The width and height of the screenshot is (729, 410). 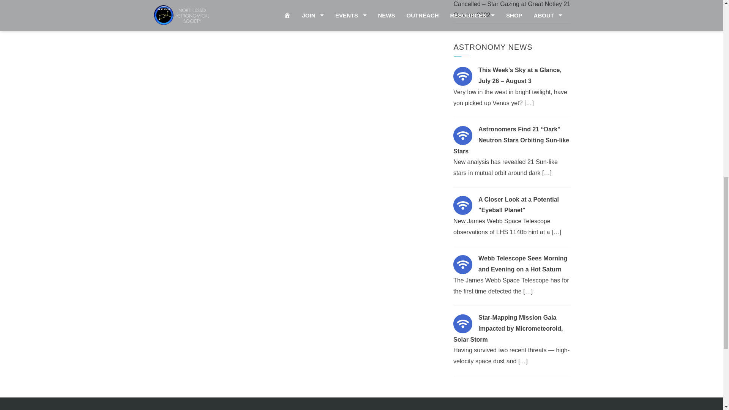 I want to click on A Closer Look at a Potential "Eyeball Planet", so click(x=463, y=205).